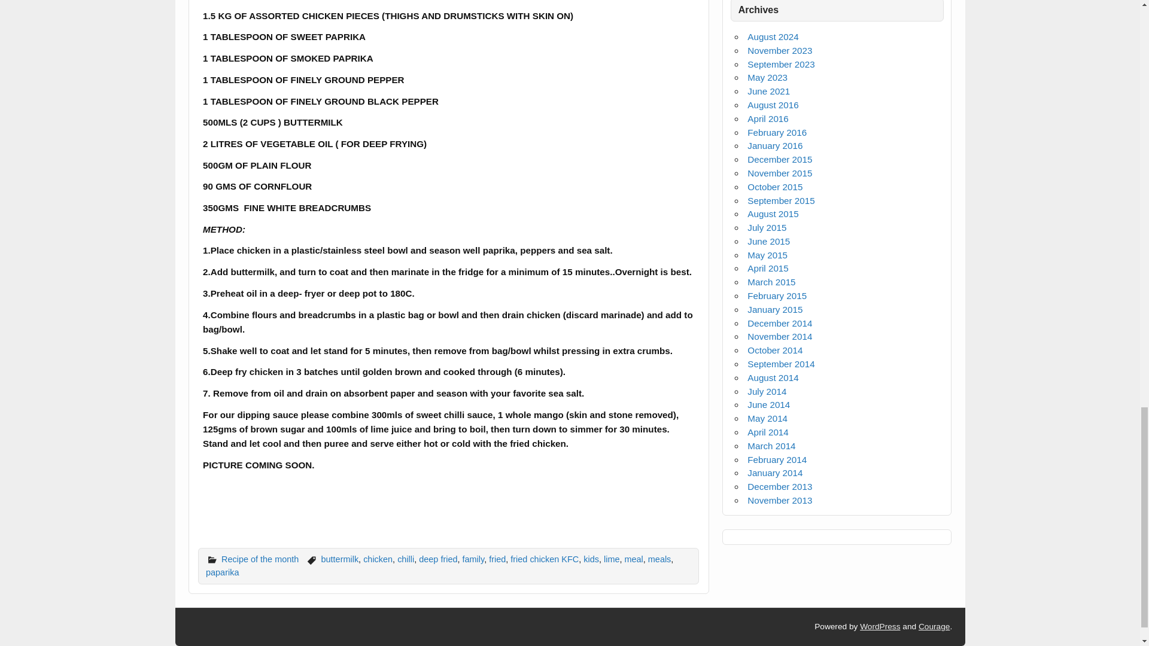 The height and width of the screenshot is (646, 1149). What do you see at coordinates (880, 627) in the screenshot?
I see `WordPress` at bounding box center [880, 627].